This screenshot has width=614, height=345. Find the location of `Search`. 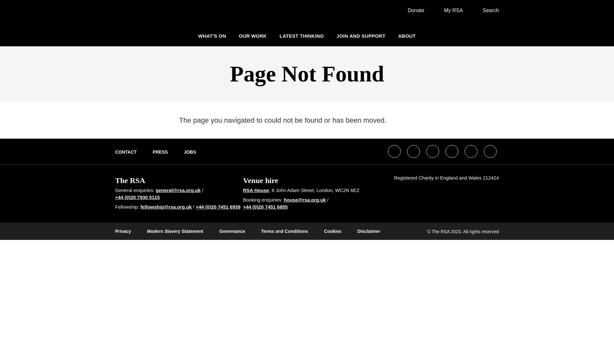

Search is located at coordinates (487, 10).